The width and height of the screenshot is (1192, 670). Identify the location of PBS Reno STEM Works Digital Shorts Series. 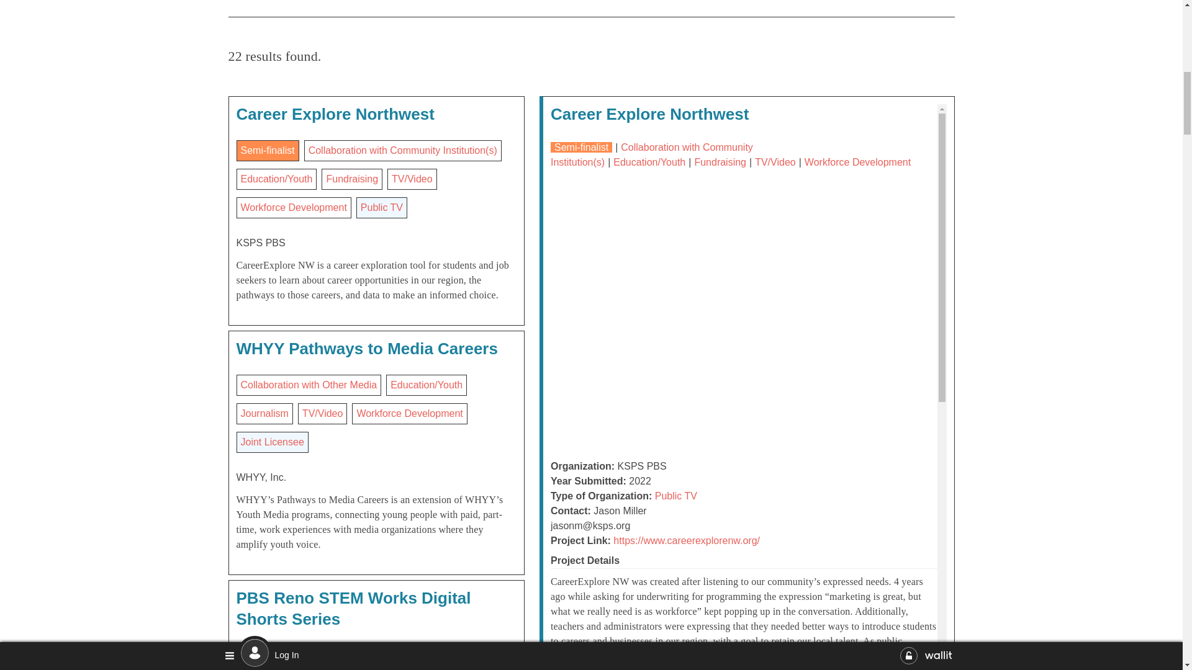
(353, 609).